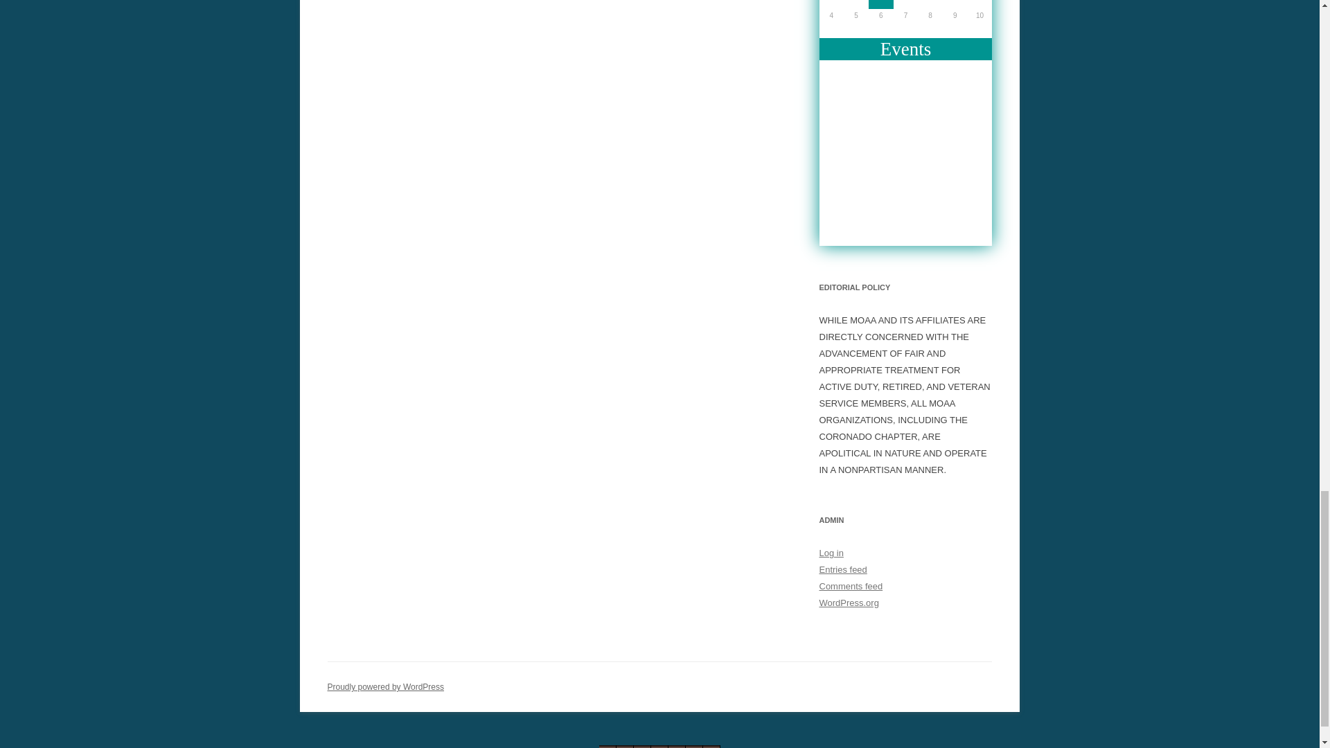 This screenshot has width=1330, height=748. Describe the element at coordinates (385, 687) in the screenshot. I see `Semantic Personal Publishing Platform` at that location.